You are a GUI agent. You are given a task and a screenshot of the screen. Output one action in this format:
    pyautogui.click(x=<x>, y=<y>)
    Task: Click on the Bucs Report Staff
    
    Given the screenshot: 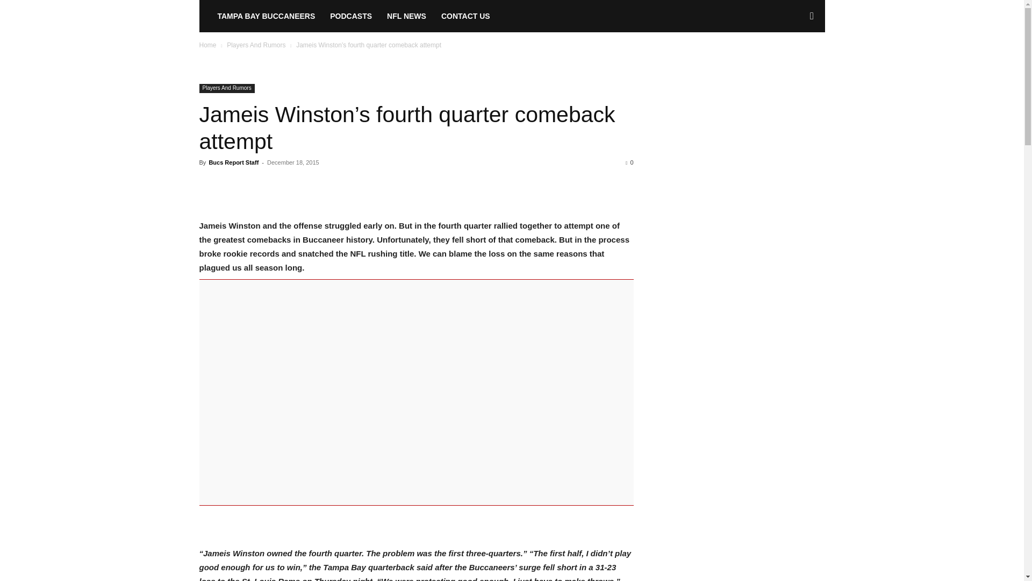 What is the action you would take?
    pyautogui.click(x=233, y=162)
    